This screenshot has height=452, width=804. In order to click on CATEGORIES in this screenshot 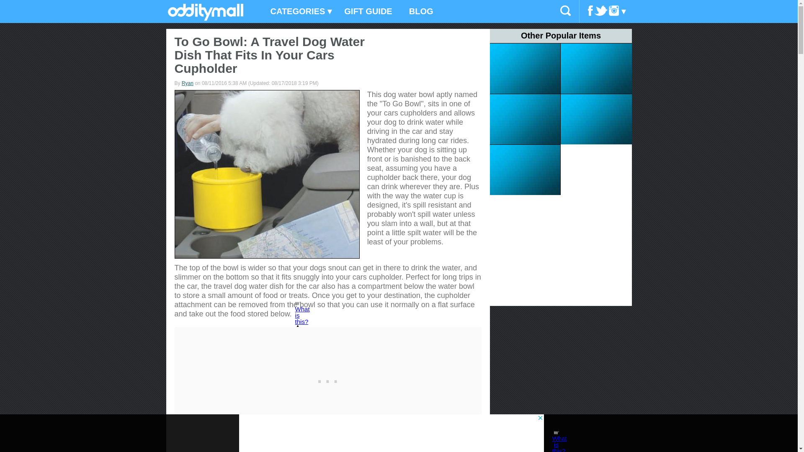, I will do `click(299, 12)`.